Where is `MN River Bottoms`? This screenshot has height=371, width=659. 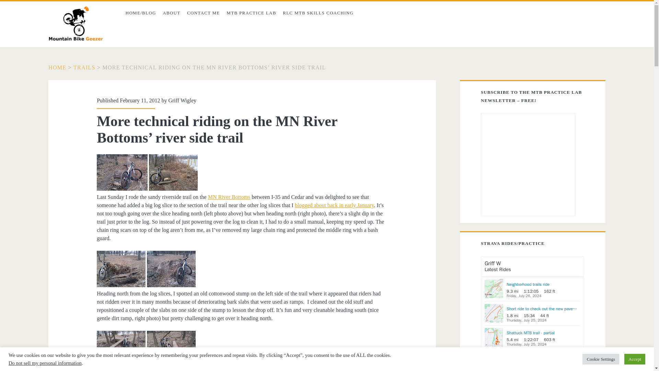 MN River Bottoms is located at coordinates (229, 197).